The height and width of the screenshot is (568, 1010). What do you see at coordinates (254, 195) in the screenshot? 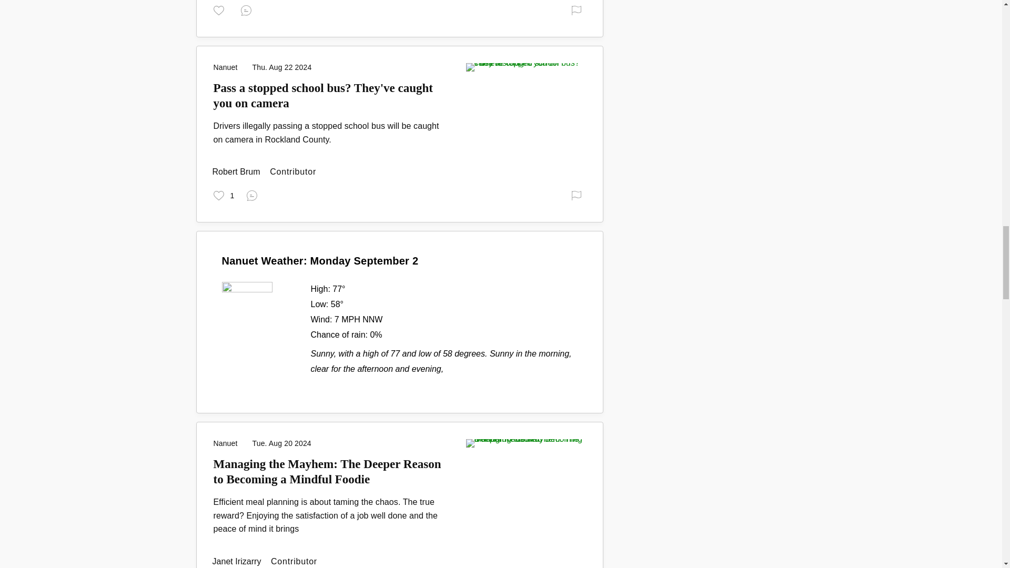
I see `Reply` at bounding box center [254, 195].